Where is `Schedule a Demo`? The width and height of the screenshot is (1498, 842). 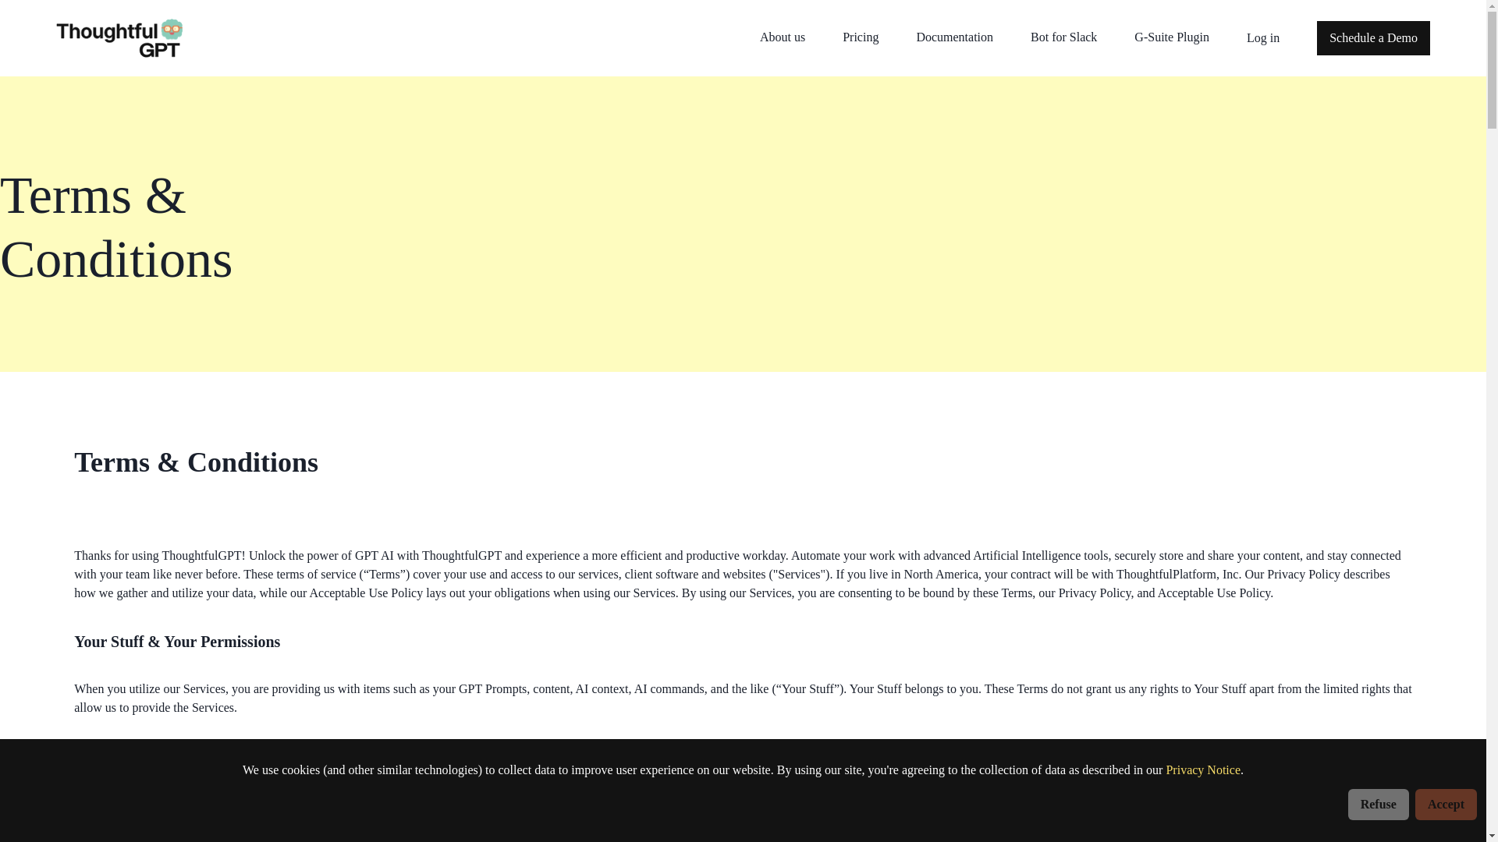 Schedule a Demo is located at coordinates (1373, 37).